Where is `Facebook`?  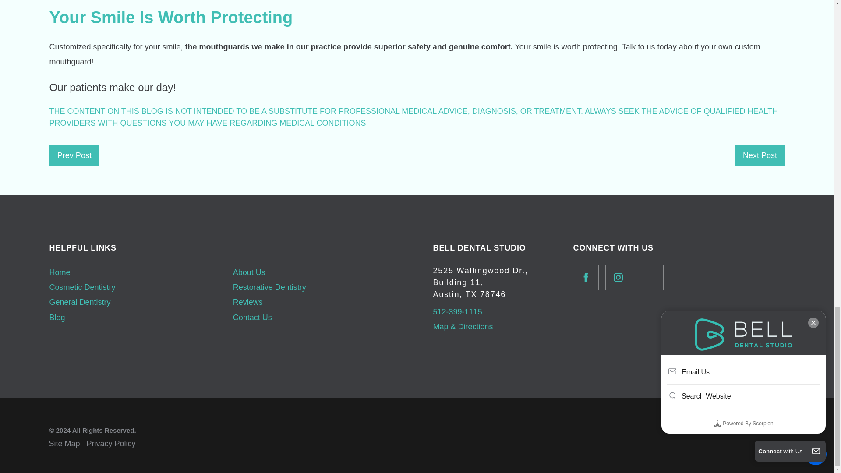
Facebook is located at coordinates (586, 277).